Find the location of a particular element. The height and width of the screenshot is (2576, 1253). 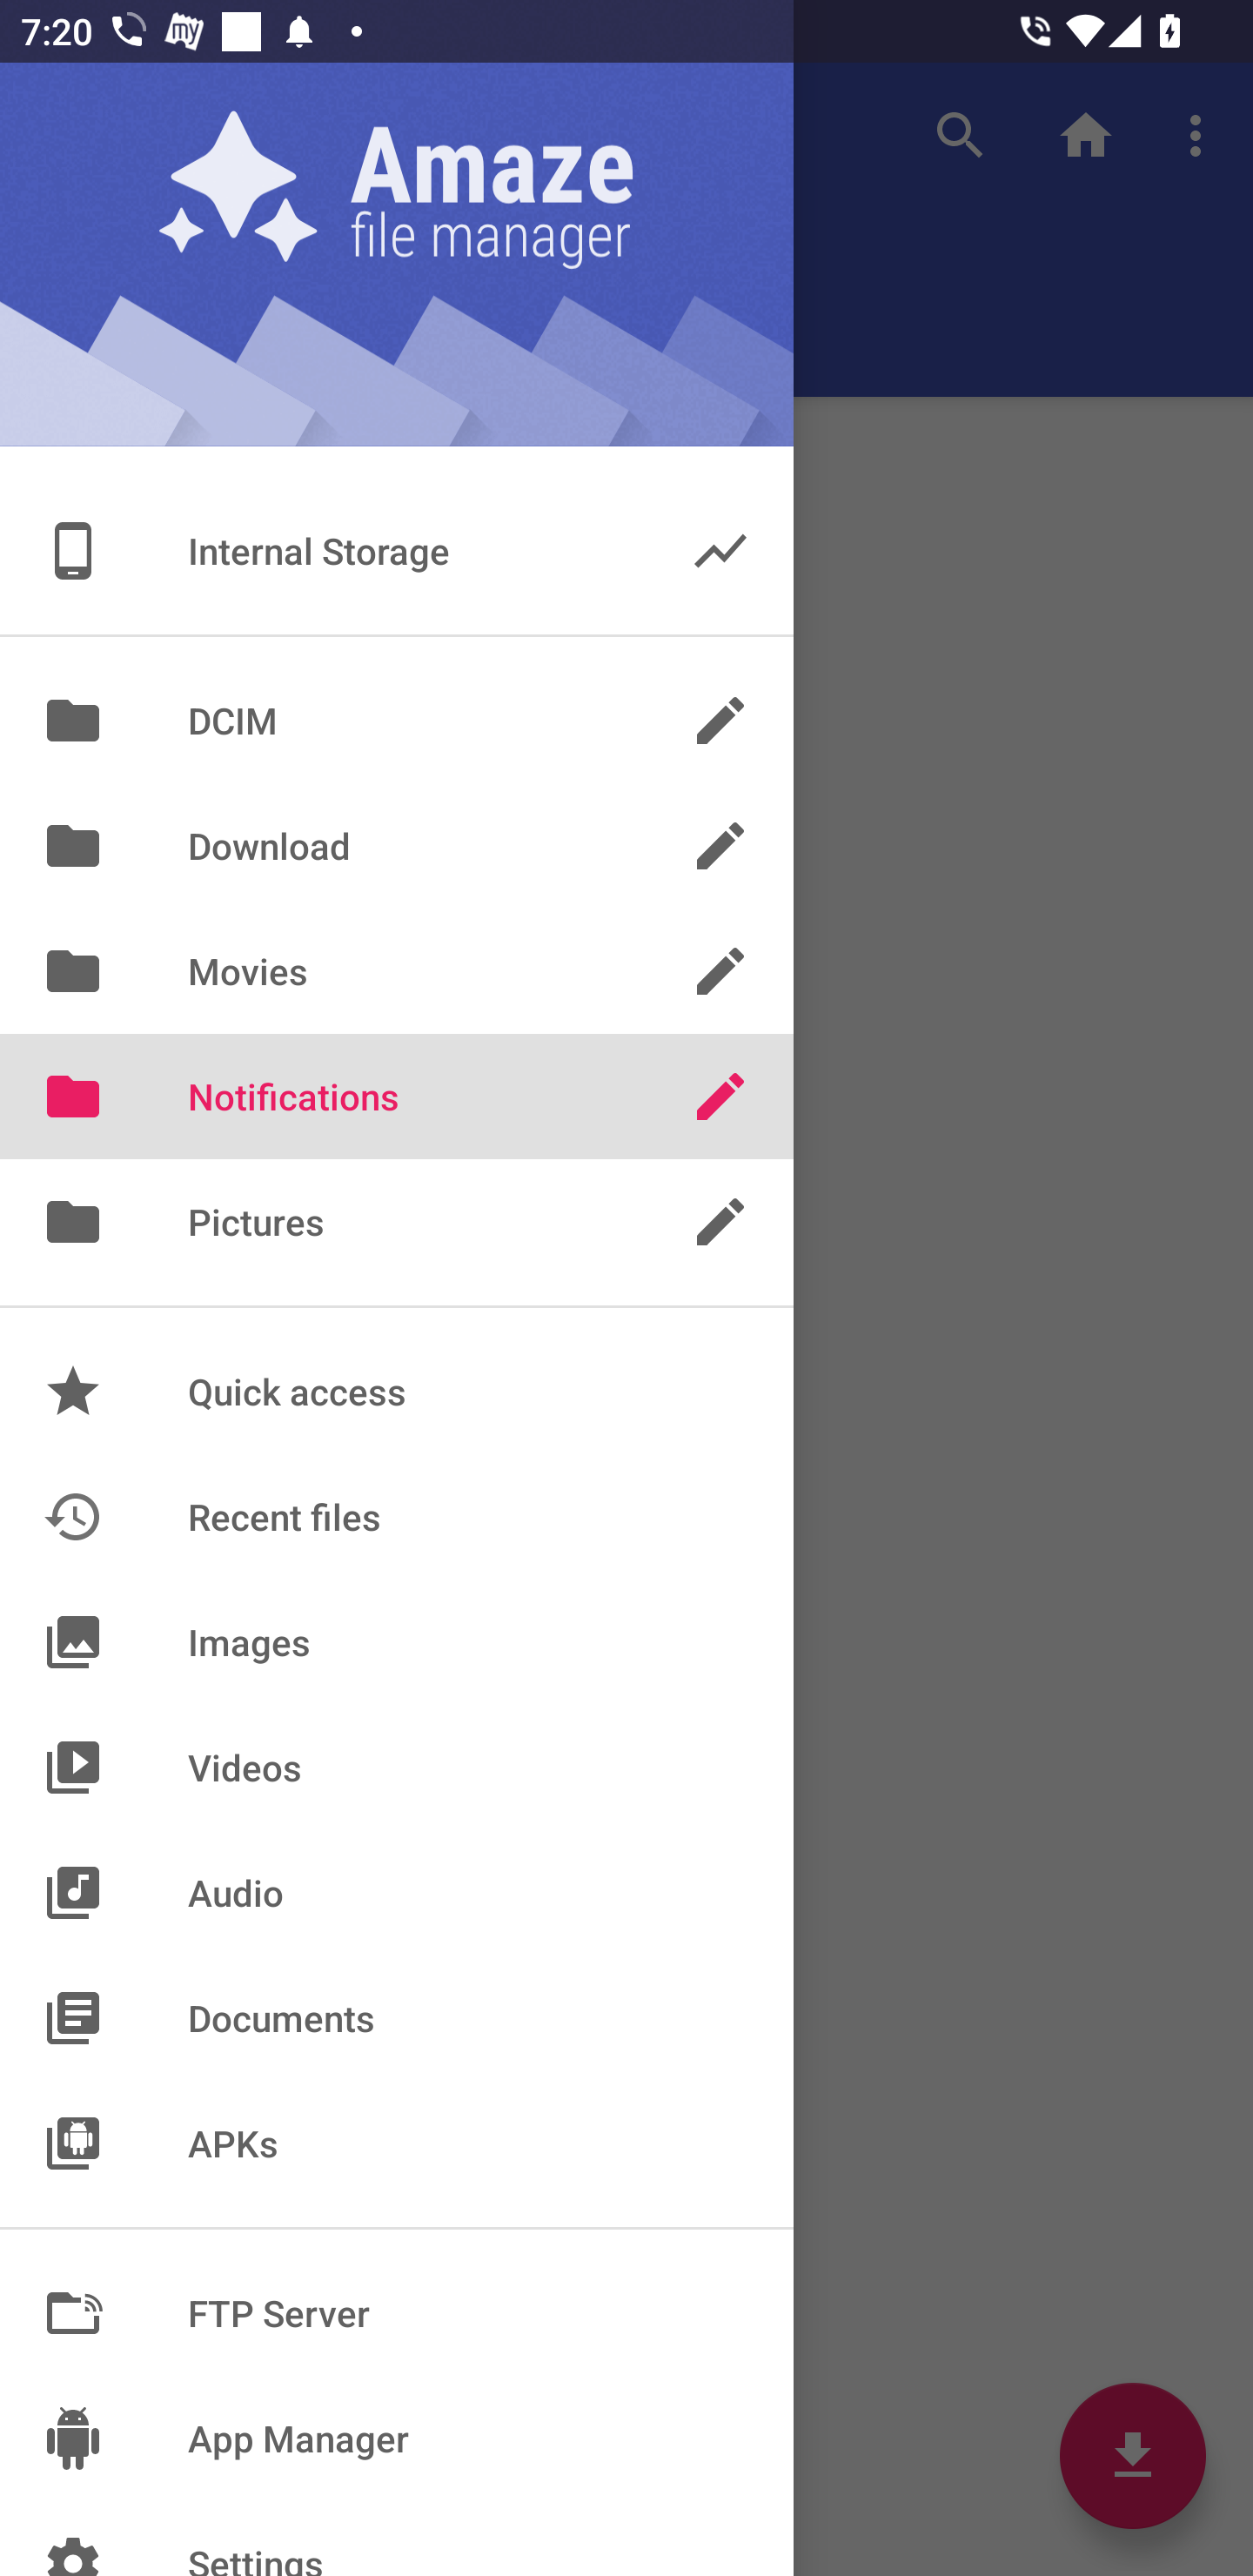

Documents is located at coordinates (397, 2017).